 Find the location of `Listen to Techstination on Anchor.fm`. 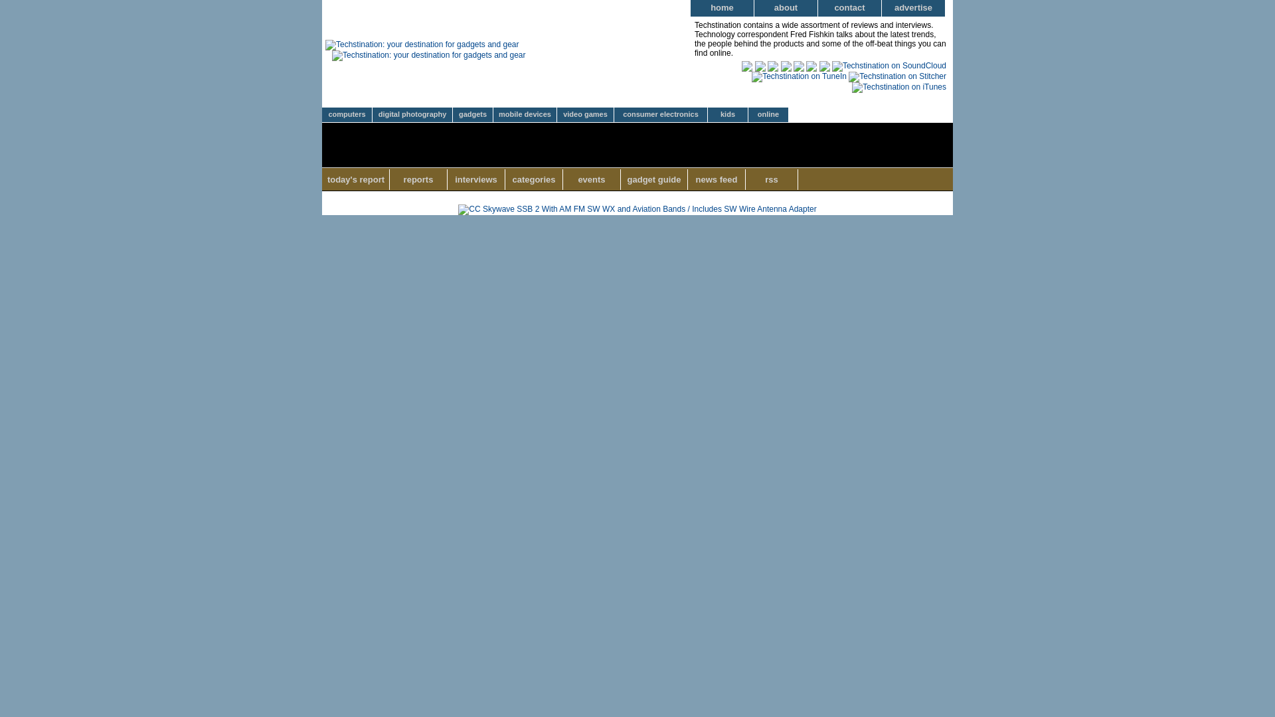

Listen to Techstination on Anchor.fm is located at coordinates (746, 65).